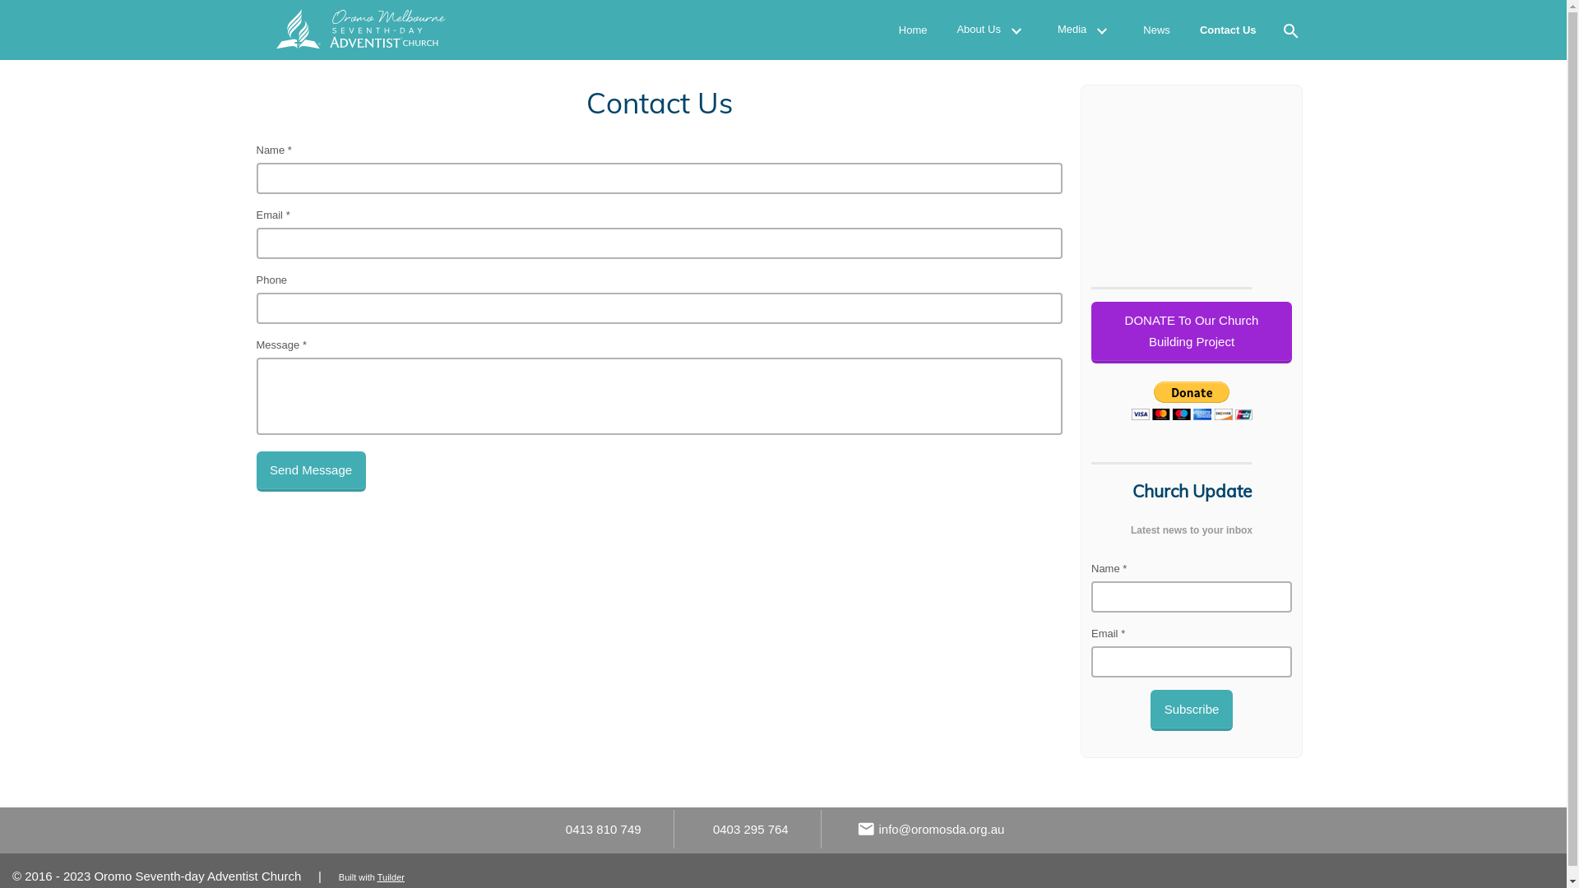 The width and height of the screenshot is (1579, 888). Describe the element at coordinates (393, 30) in the screenshot. I see `Oromo Seventh-day Adventist Church` at that location.